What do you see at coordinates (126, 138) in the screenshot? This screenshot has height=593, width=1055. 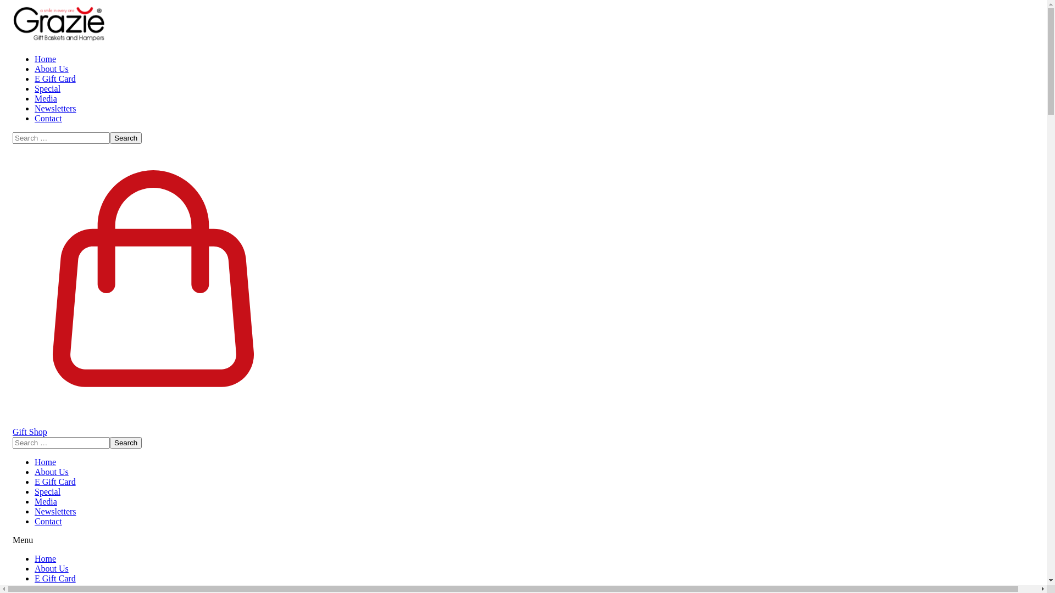 I see `Search` at bounding box center [126, 138].